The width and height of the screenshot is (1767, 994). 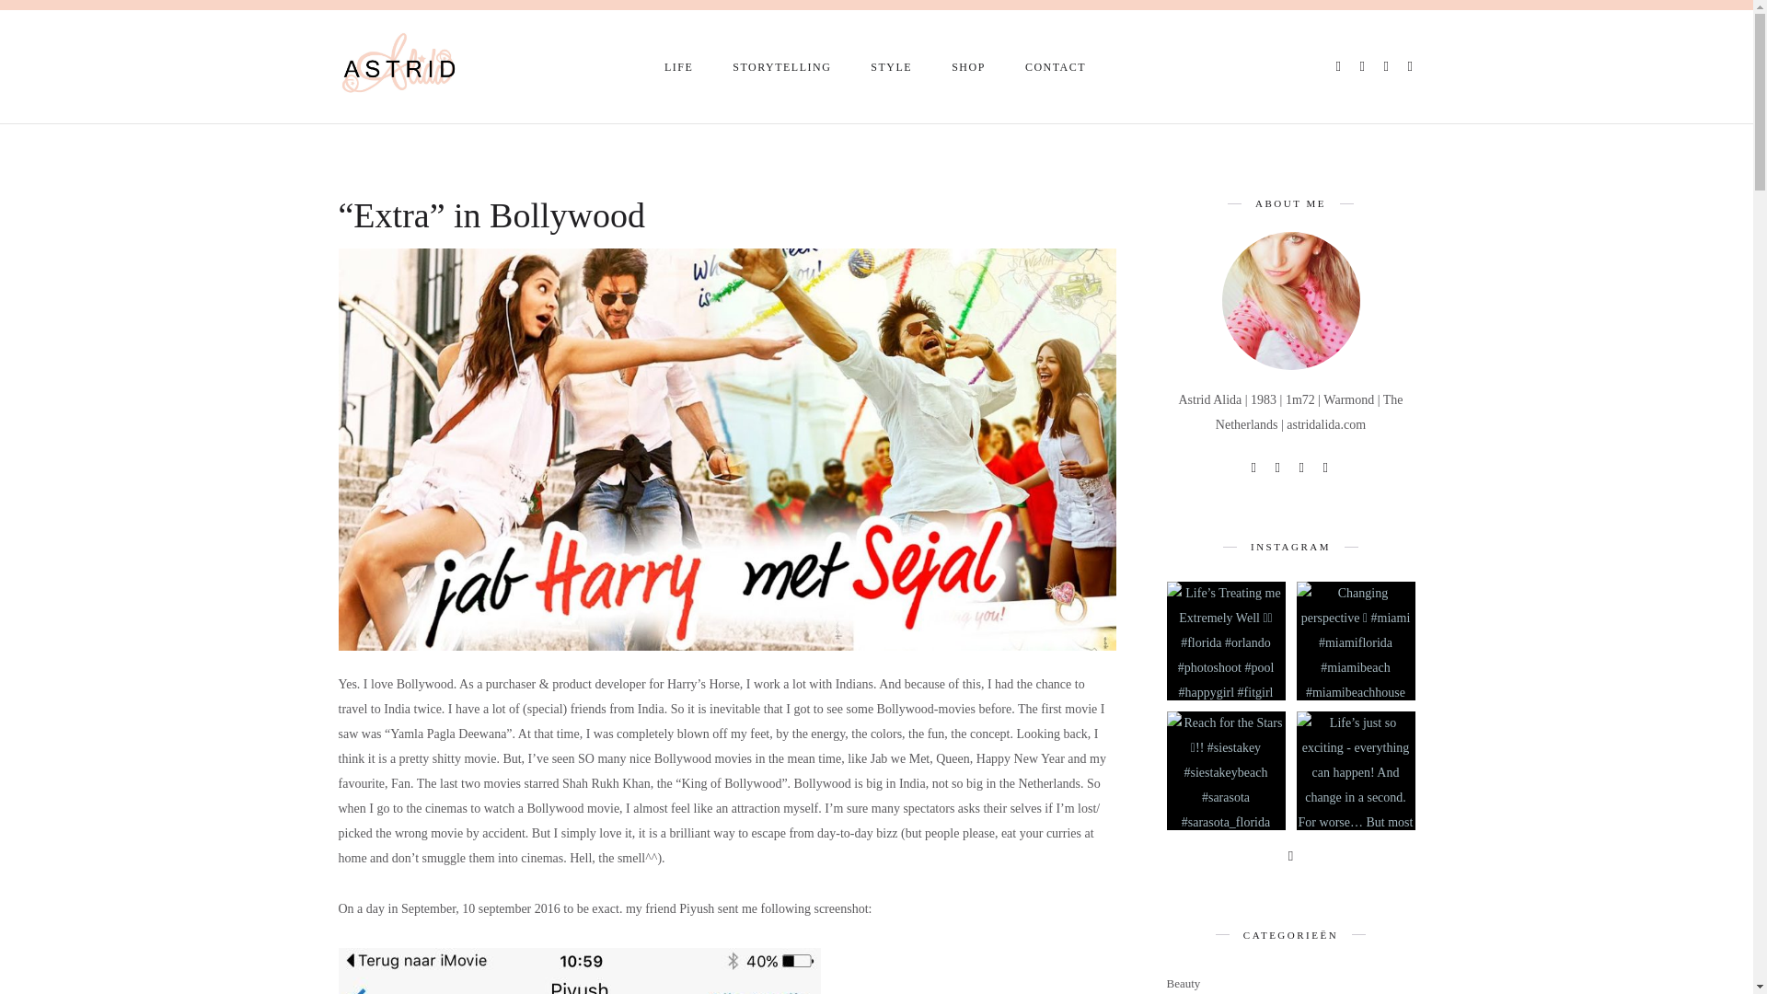 I want to click on SHOP, so click(x=970, y=66).